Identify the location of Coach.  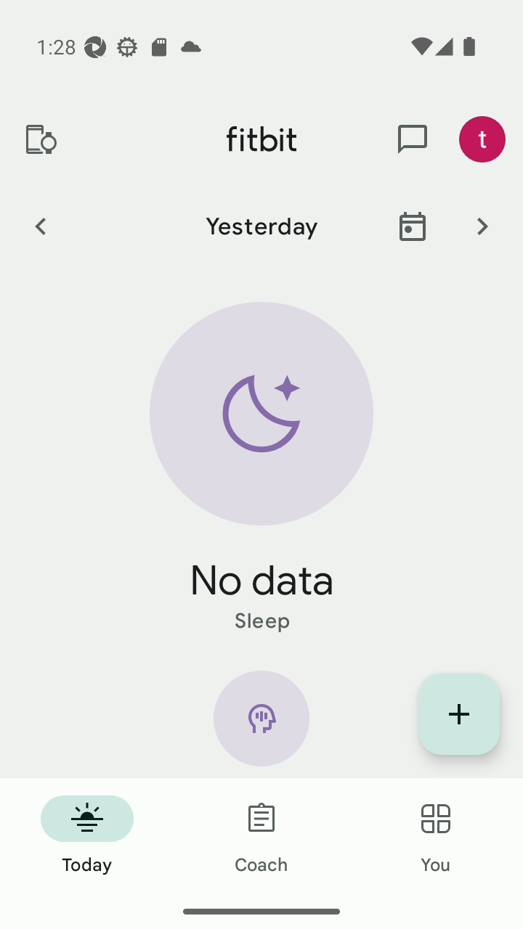
(261, 836).